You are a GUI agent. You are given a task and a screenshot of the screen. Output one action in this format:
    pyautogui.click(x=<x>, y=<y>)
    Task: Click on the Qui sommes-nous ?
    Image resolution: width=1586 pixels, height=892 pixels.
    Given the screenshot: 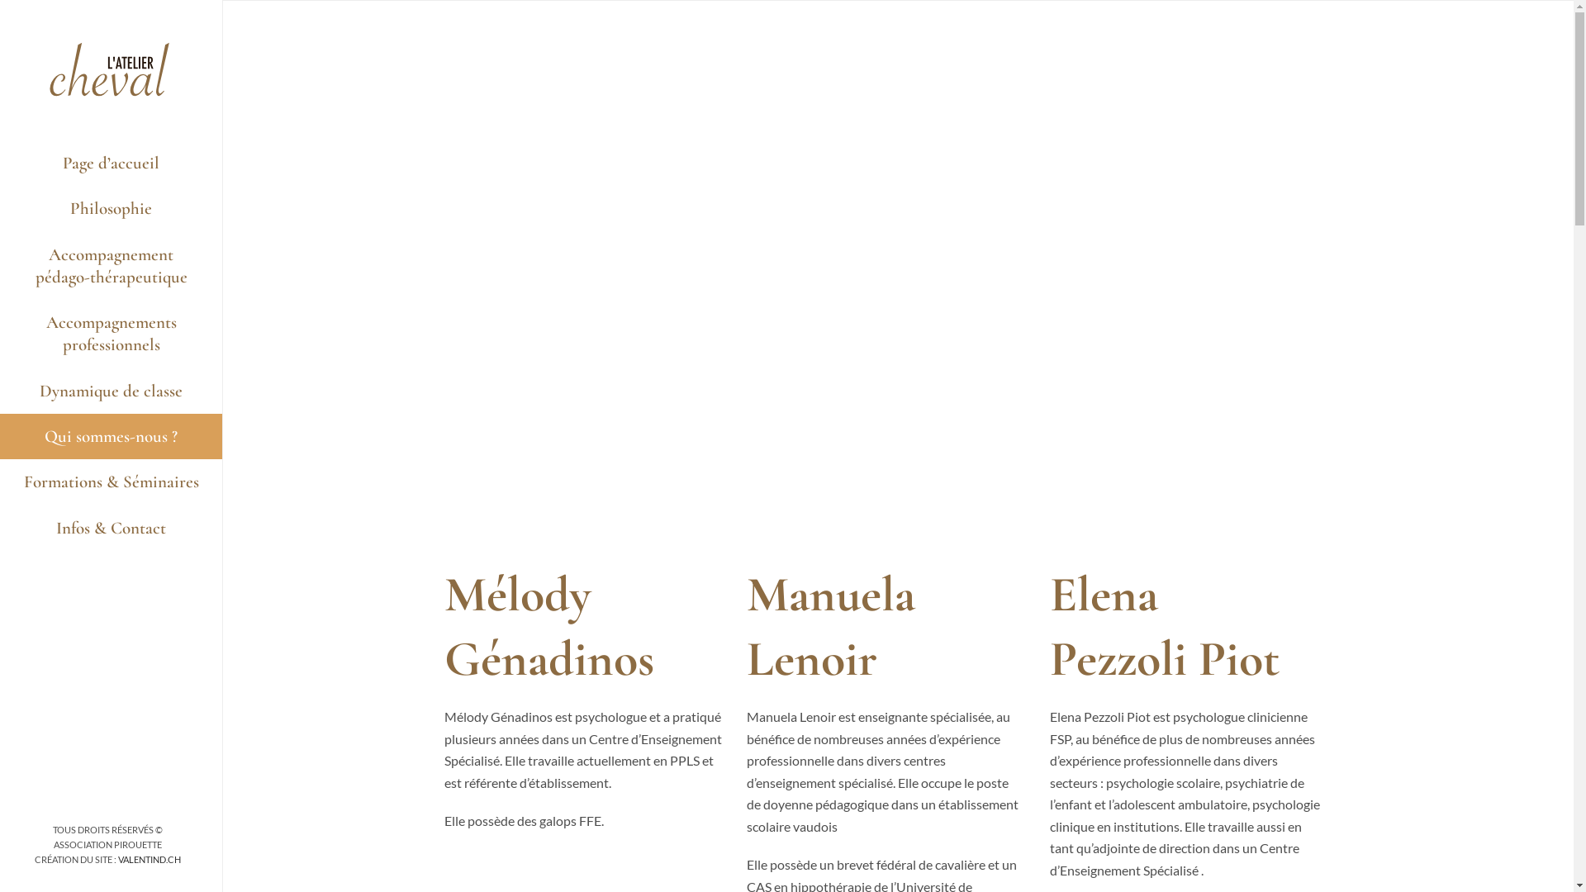 What is the action you would take?
    pyautogui.click(x=111, y=436)
    